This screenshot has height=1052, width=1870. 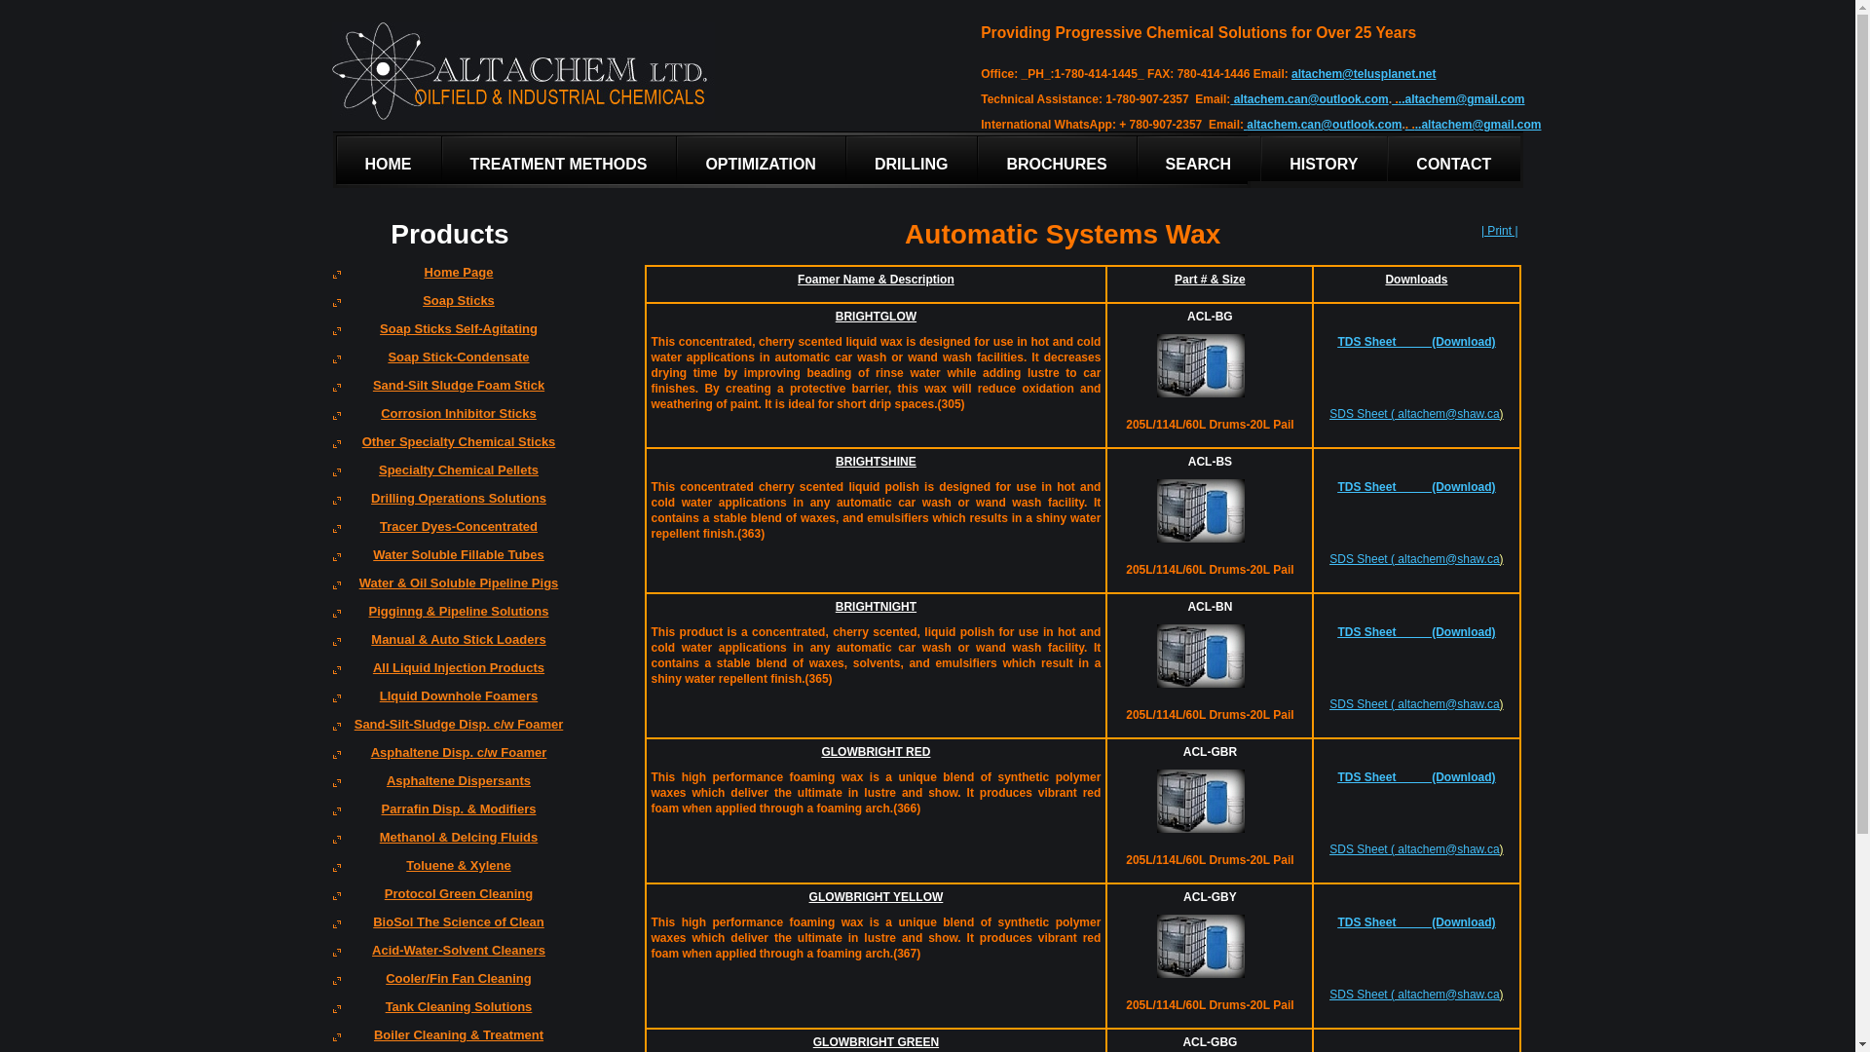 I want to click on HOME, so click(x=390, y=160).